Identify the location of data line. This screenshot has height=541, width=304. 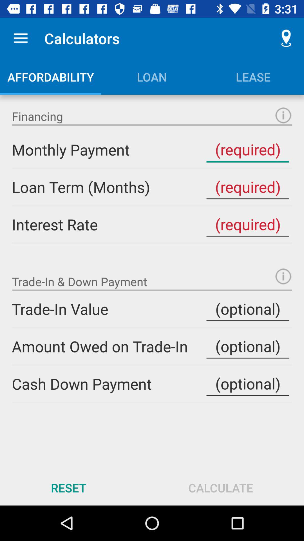
(248, 346).